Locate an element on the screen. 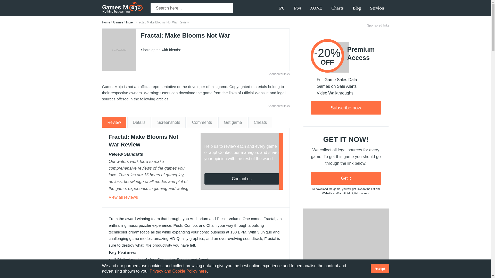  PC is located at coordinates (282, 8).